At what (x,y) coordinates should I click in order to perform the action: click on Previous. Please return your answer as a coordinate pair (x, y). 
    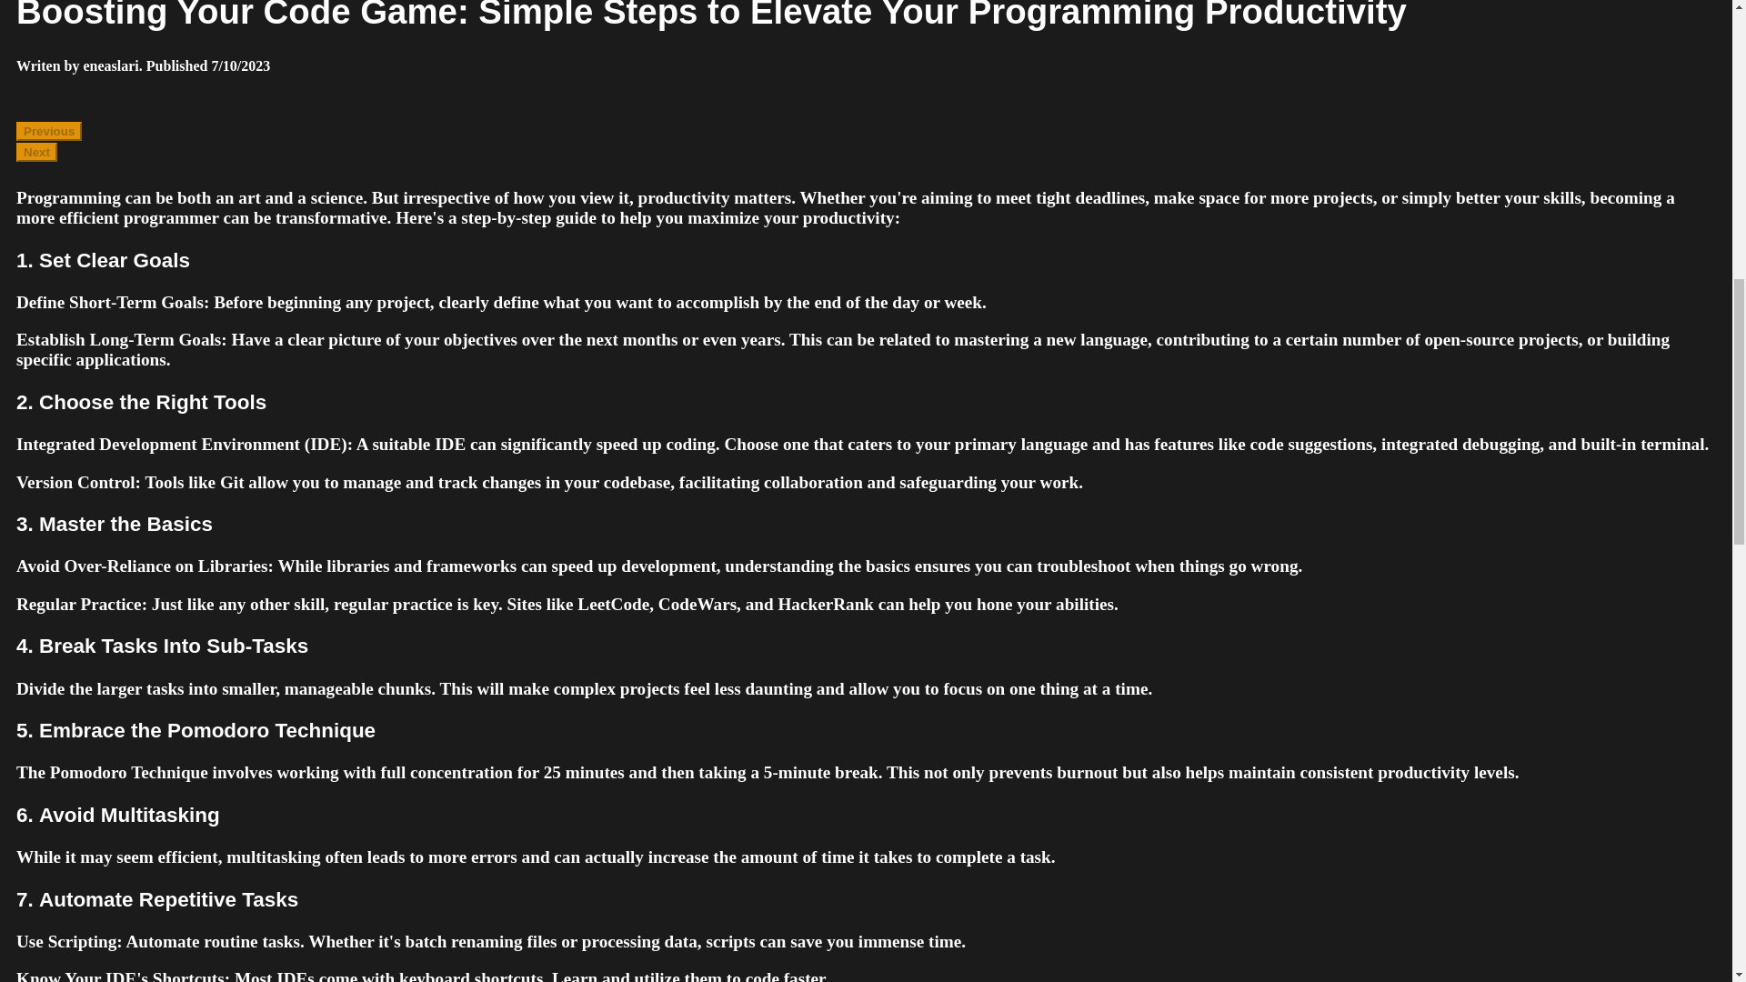
    Looking at the image, I should click on (49, 131).